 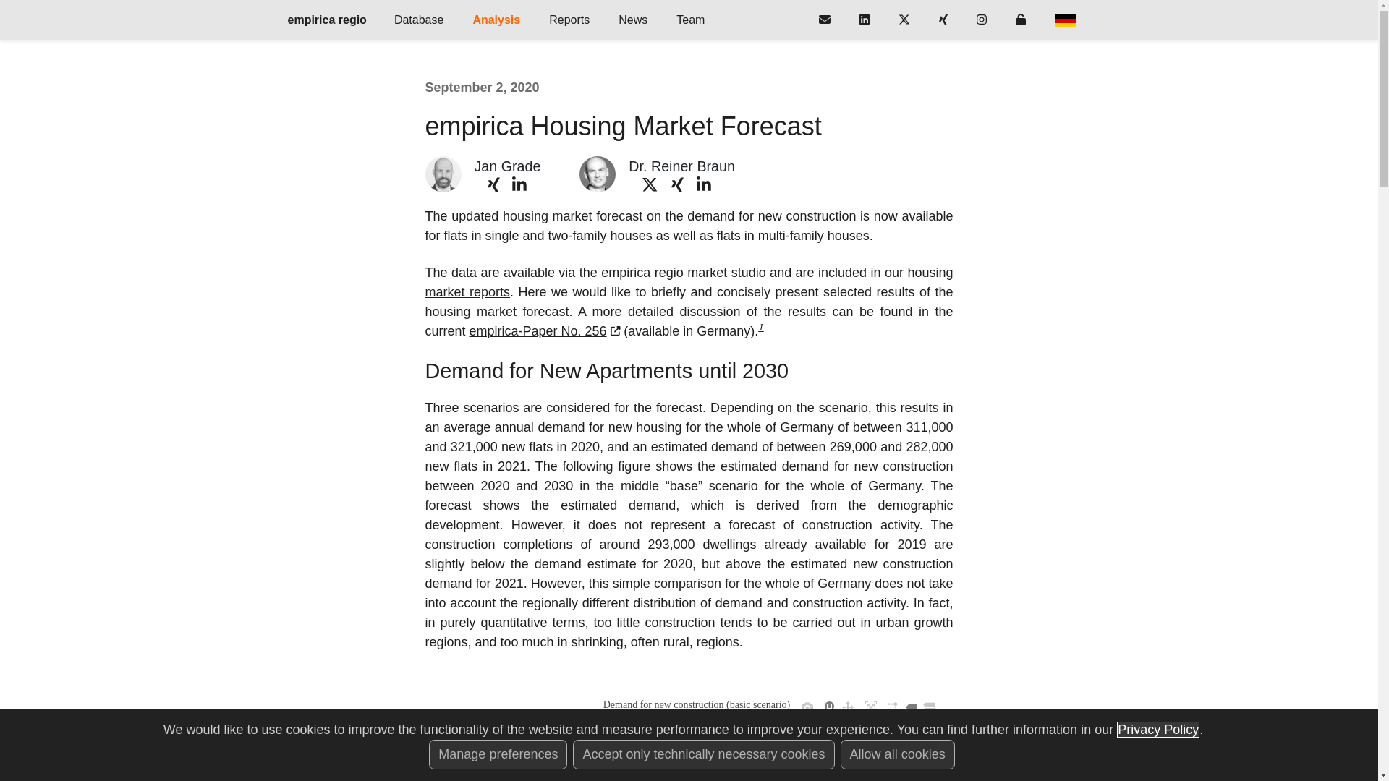 What do you see at coordinates (689, 282) in the screenshot?
I see `housing market reports` at bounding box center [689, 282].